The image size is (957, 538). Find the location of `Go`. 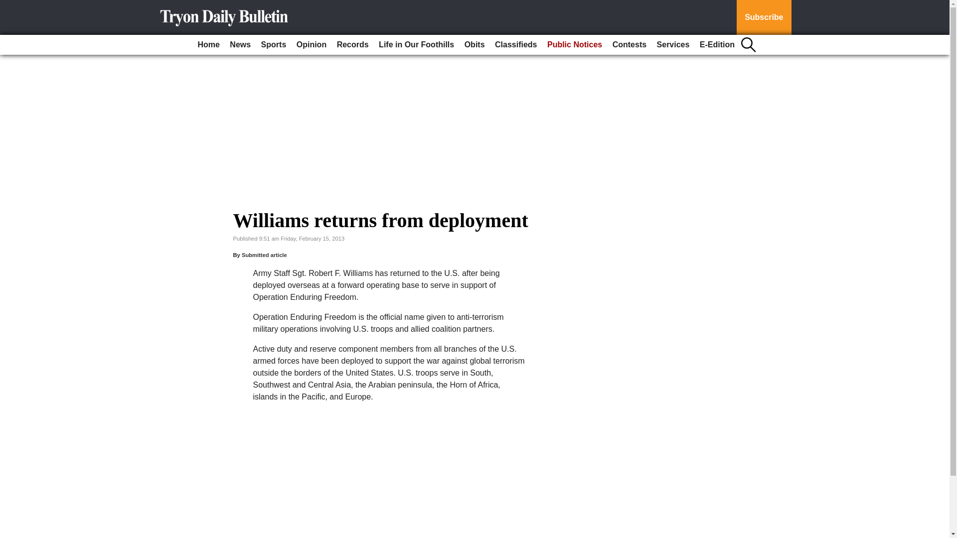

Go is located at coordinates (9, 6).